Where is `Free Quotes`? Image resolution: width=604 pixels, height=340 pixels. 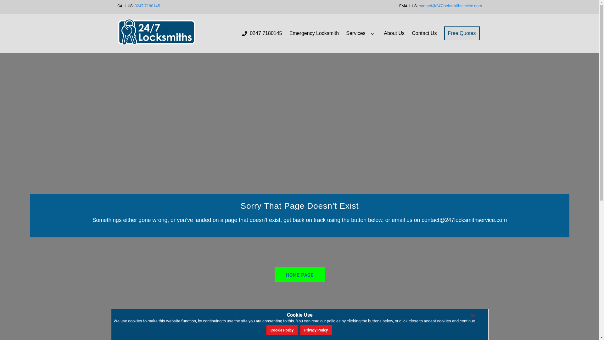 Free Quotes is located at coordinates (462, 33).